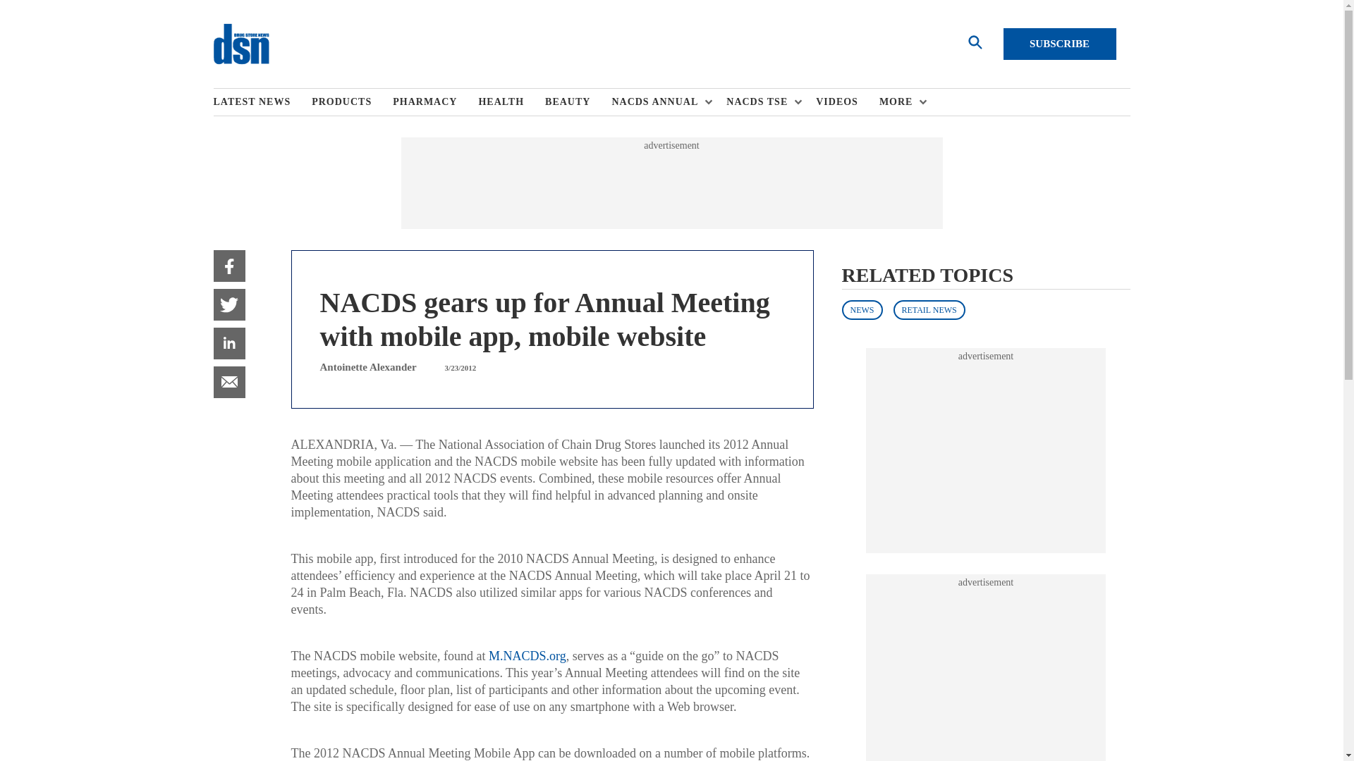 This screenshot has height=761, width=1354. Describe the element at coordinates (228, 382) in the screenshot. I see `email` at that location.